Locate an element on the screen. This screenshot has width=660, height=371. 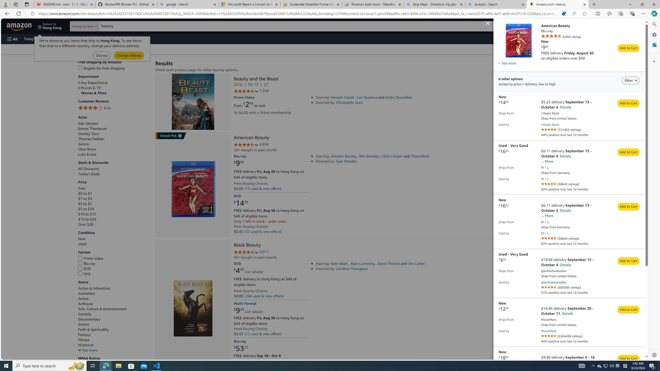
Customer Service is located at coordinates (66, 39).